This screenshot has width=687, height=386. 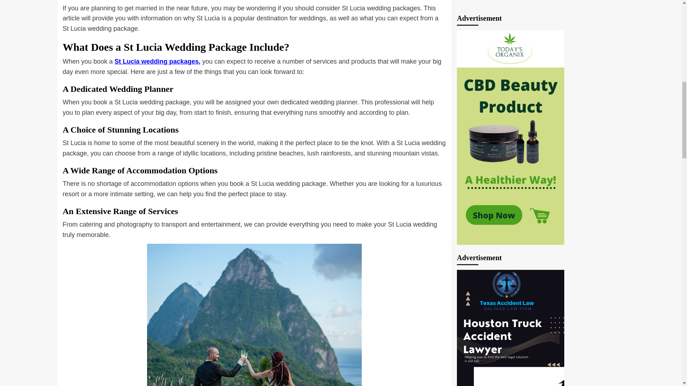 I want to click on Unveiling the Marvels: Smart Wearable Gadgets for Fitness, so click(x=540, y=273).